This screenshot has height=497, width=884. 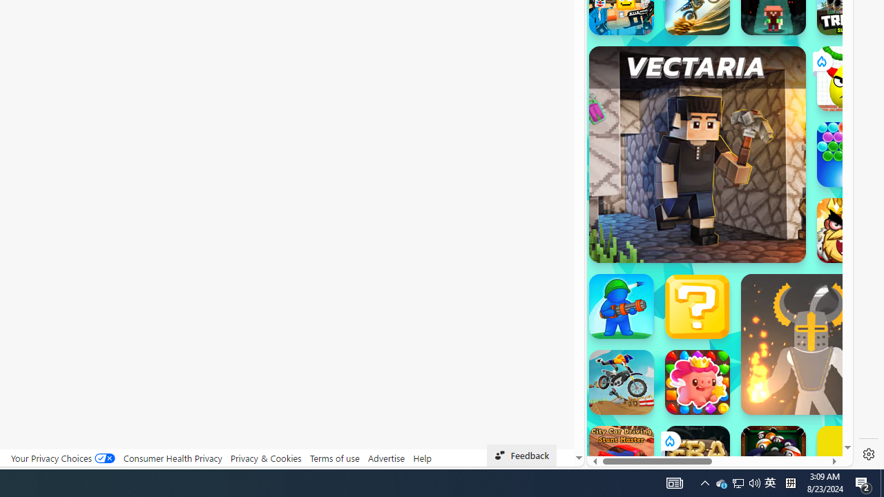 I want to click on Hills of Steel, so click(x=652, y=207).